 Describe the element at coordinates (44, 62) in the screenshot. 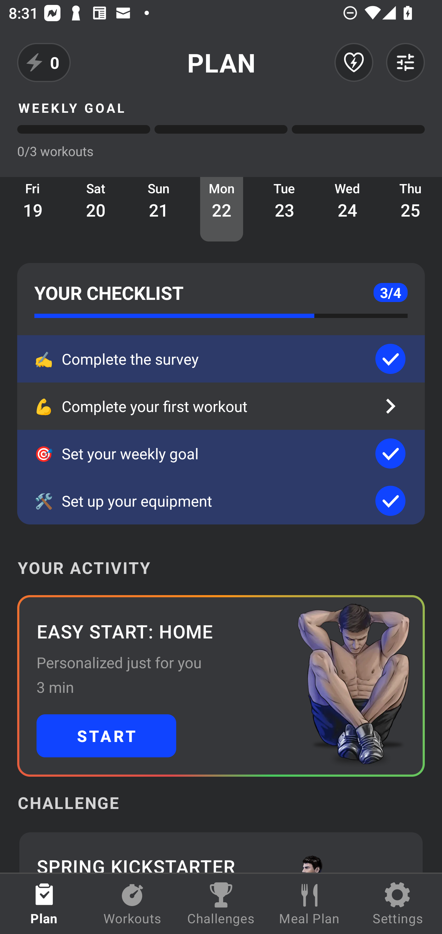

I see `0` at that location.